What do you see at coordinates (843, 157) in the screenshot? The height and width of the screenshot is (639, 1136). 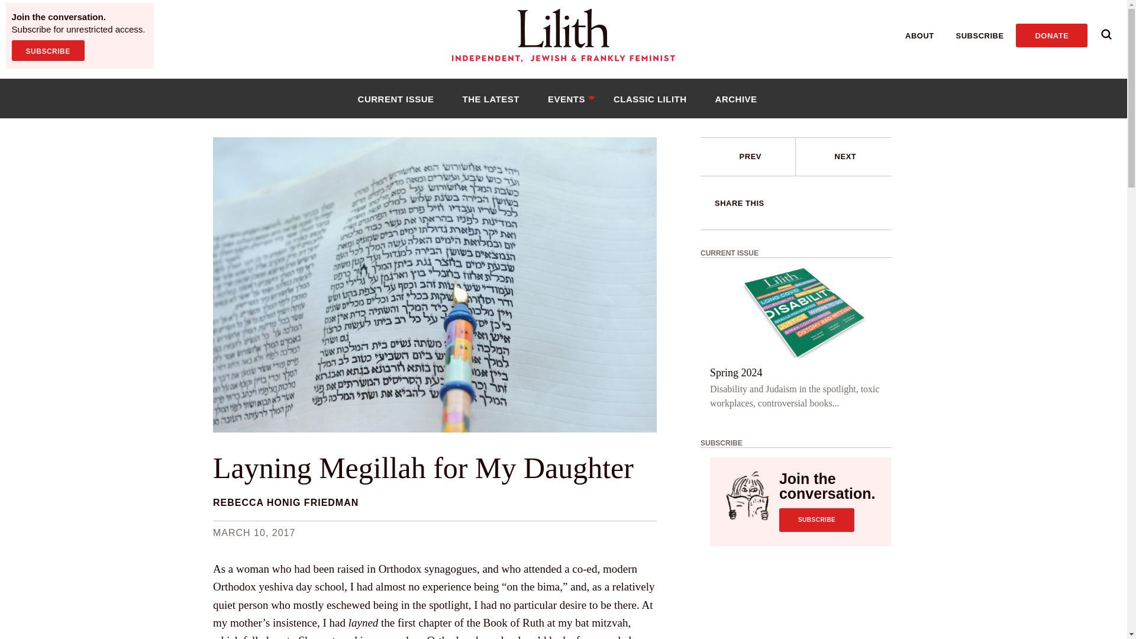 I see `NEXT` at bounding box center [843, 157].